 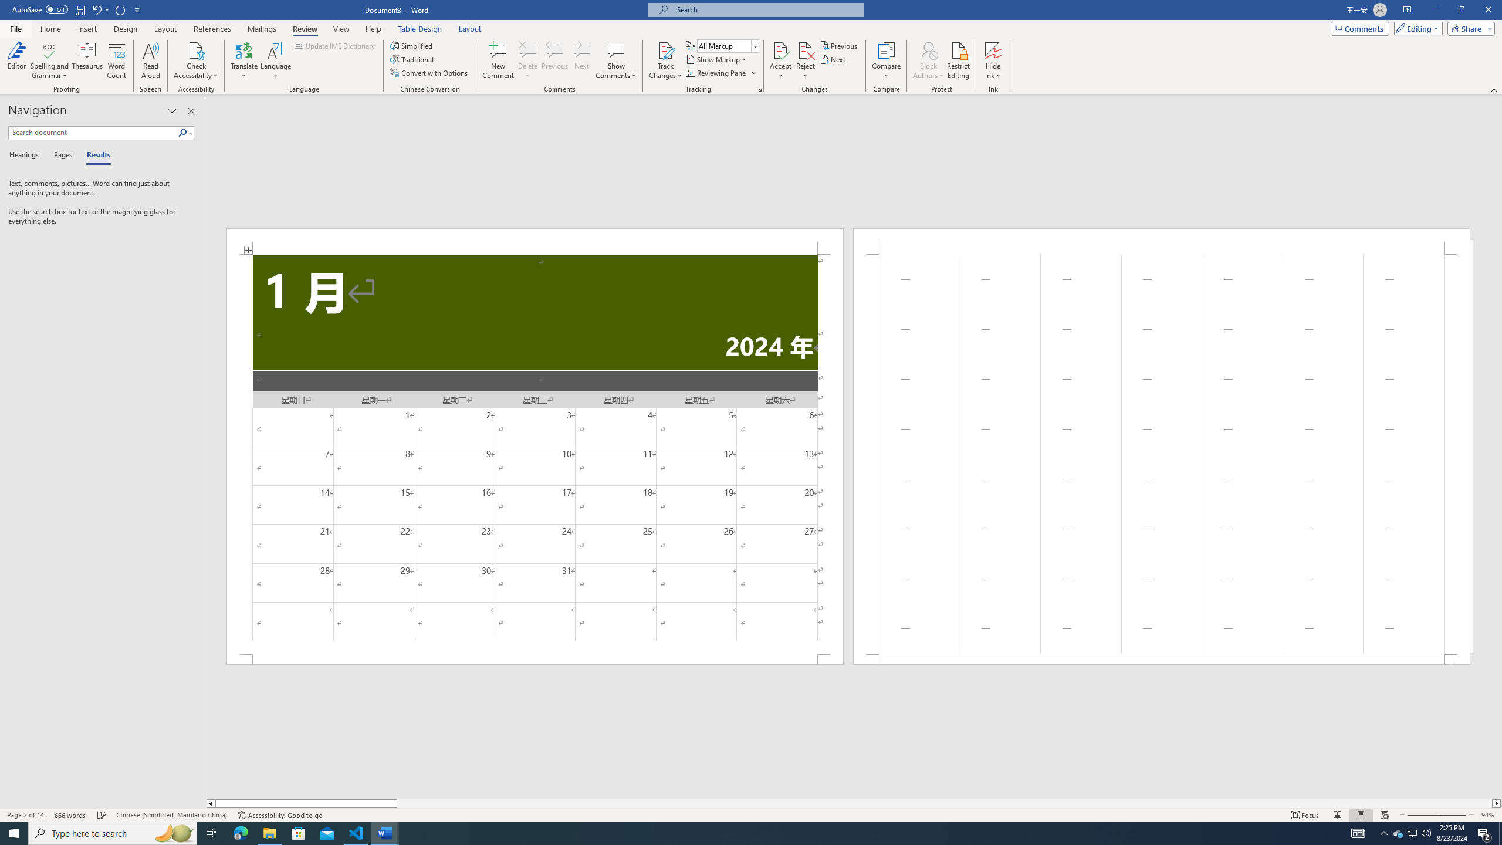 What do you see at coordinates (717, 59) in the screenshot?
I see `Show Markup` at bounding box center [717, 59].